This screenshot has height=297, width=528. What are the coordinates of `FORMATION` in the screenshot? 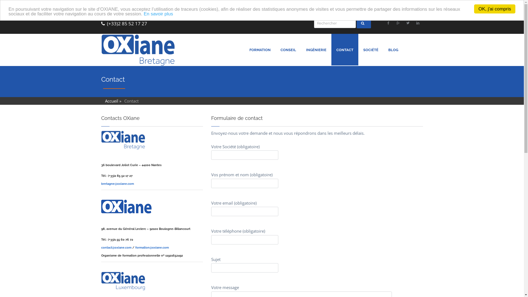 It's located at (260, 57).